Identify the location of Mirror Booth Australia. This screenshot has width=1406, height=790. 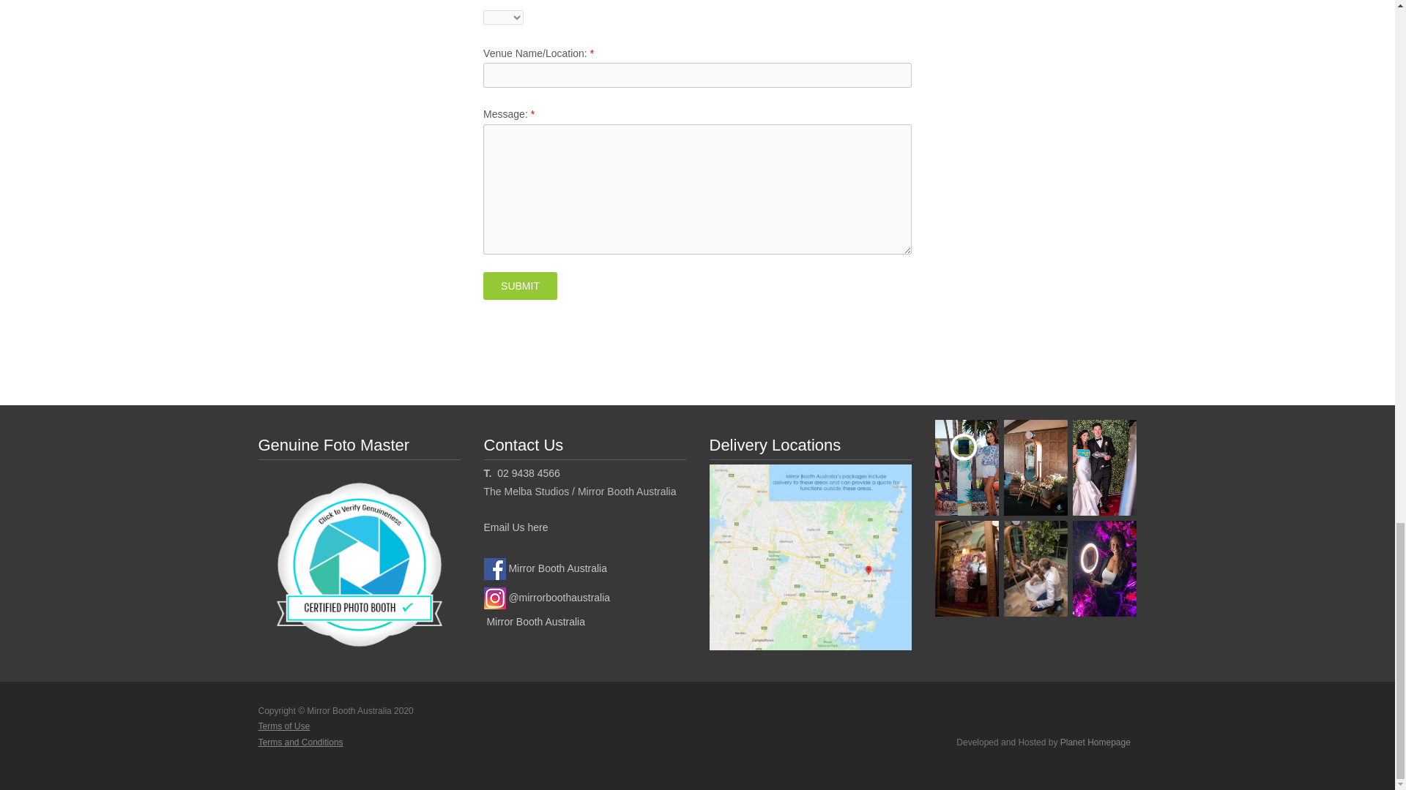
(534, 622).